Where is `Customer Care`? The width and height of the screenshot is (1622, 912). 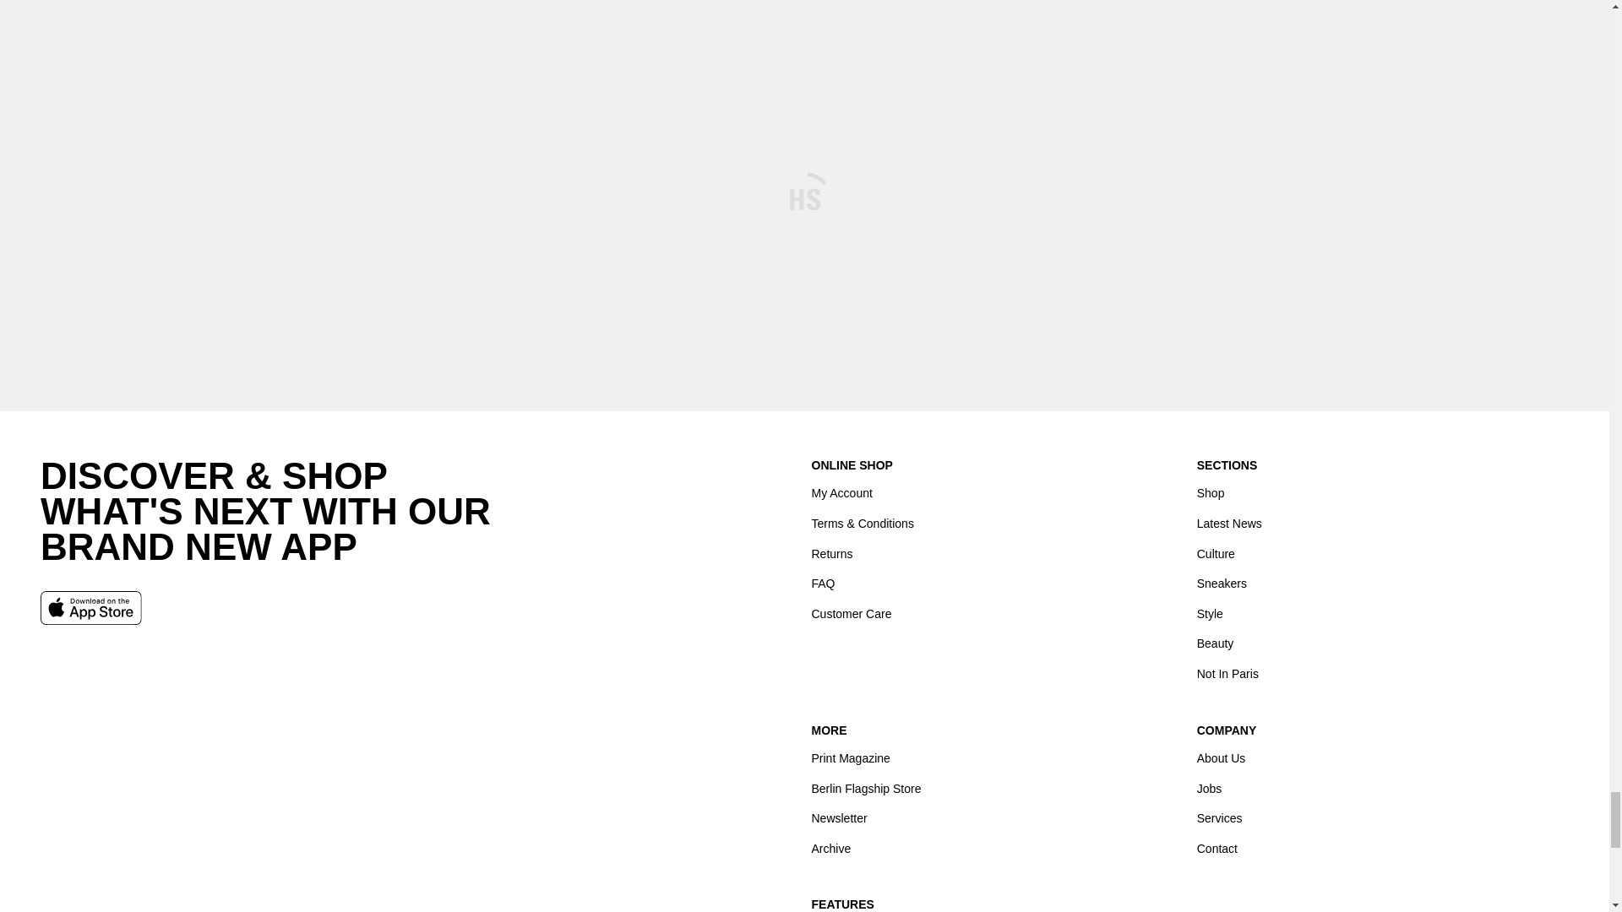 Customer Care is located at coordinates (851, 613).